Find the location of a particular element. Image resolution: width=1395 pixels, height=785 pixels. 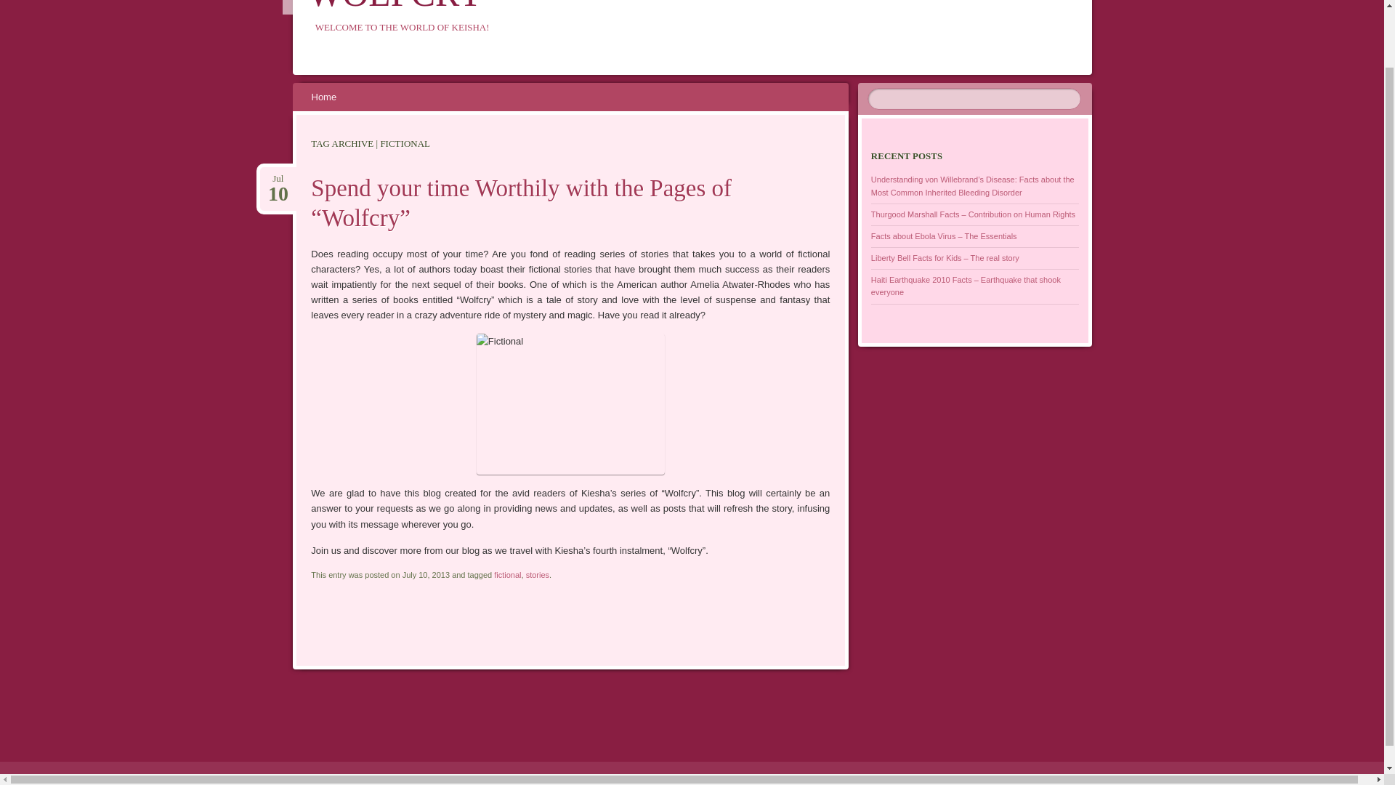

July 10, 2013 is located at coordinates (103, 777).